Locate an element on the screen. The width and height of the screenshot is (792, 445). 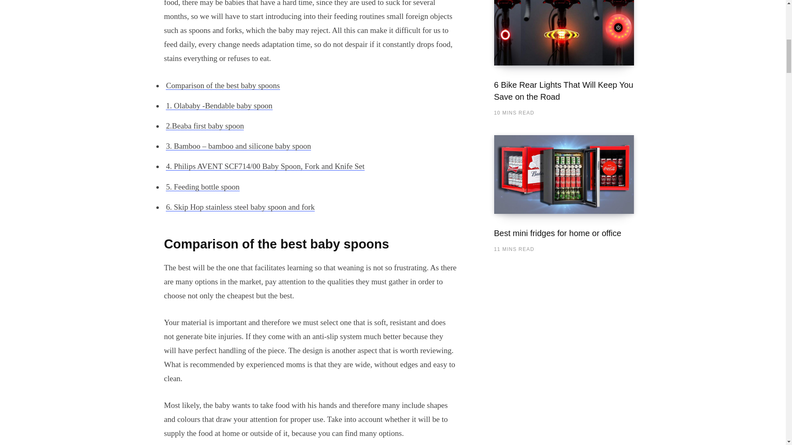
6. Skip Hop stainless steel baby spoon and fork is located at coordinates (240, 207).